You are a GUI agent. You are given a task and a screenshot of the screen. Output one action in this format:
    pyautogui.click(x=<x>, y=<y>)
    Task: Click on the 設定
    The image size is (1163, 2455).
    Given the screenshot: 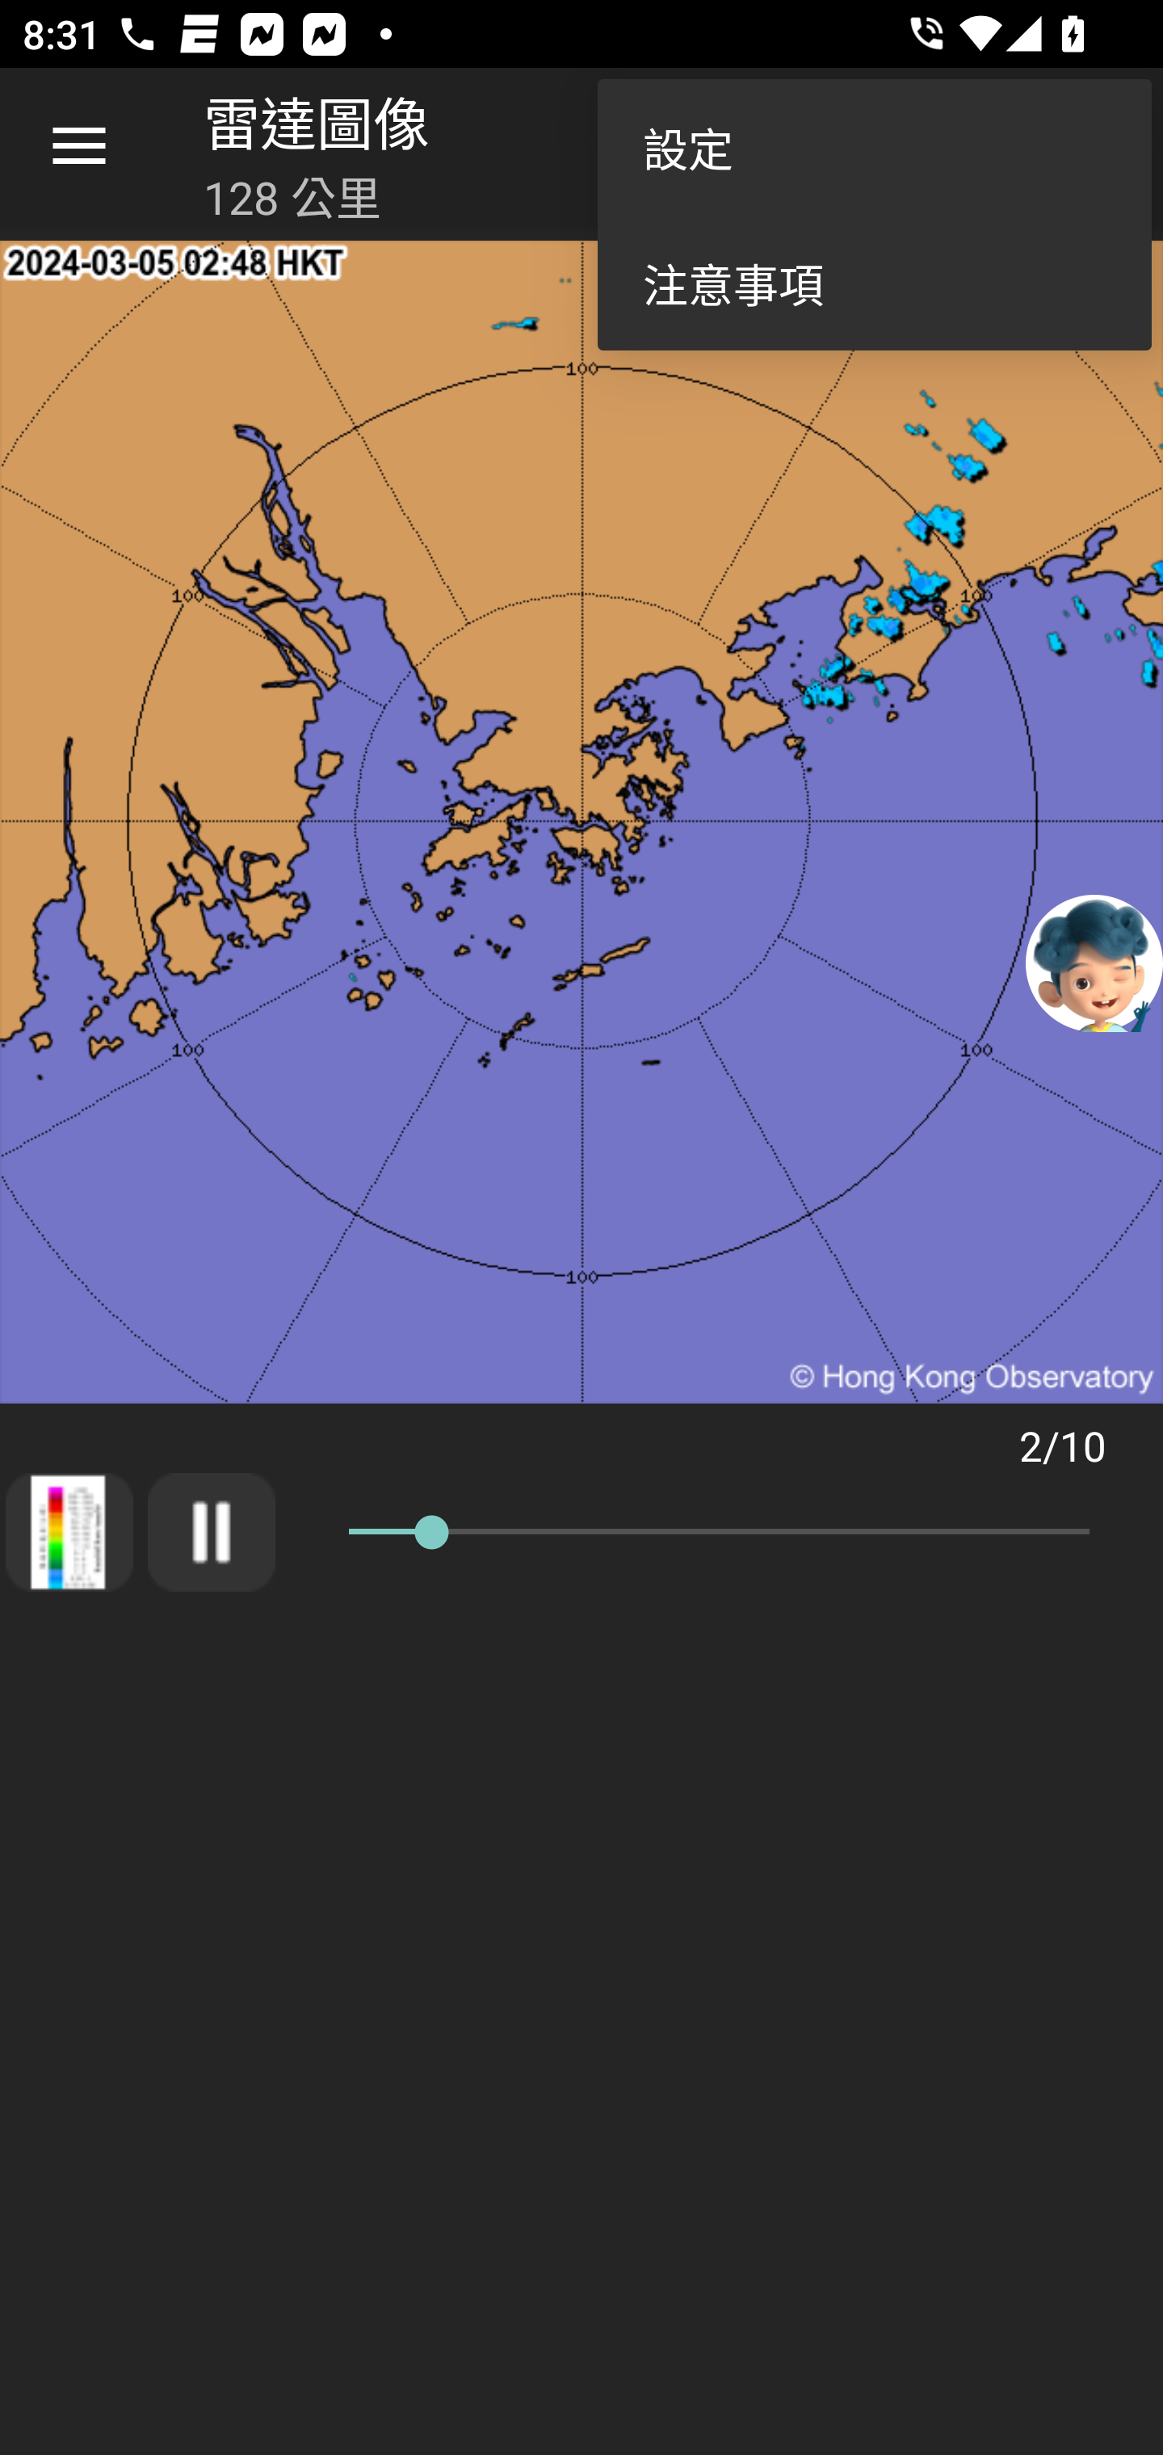 What is the action you would take?
    pyautogui.click(x=874, y=147)
    